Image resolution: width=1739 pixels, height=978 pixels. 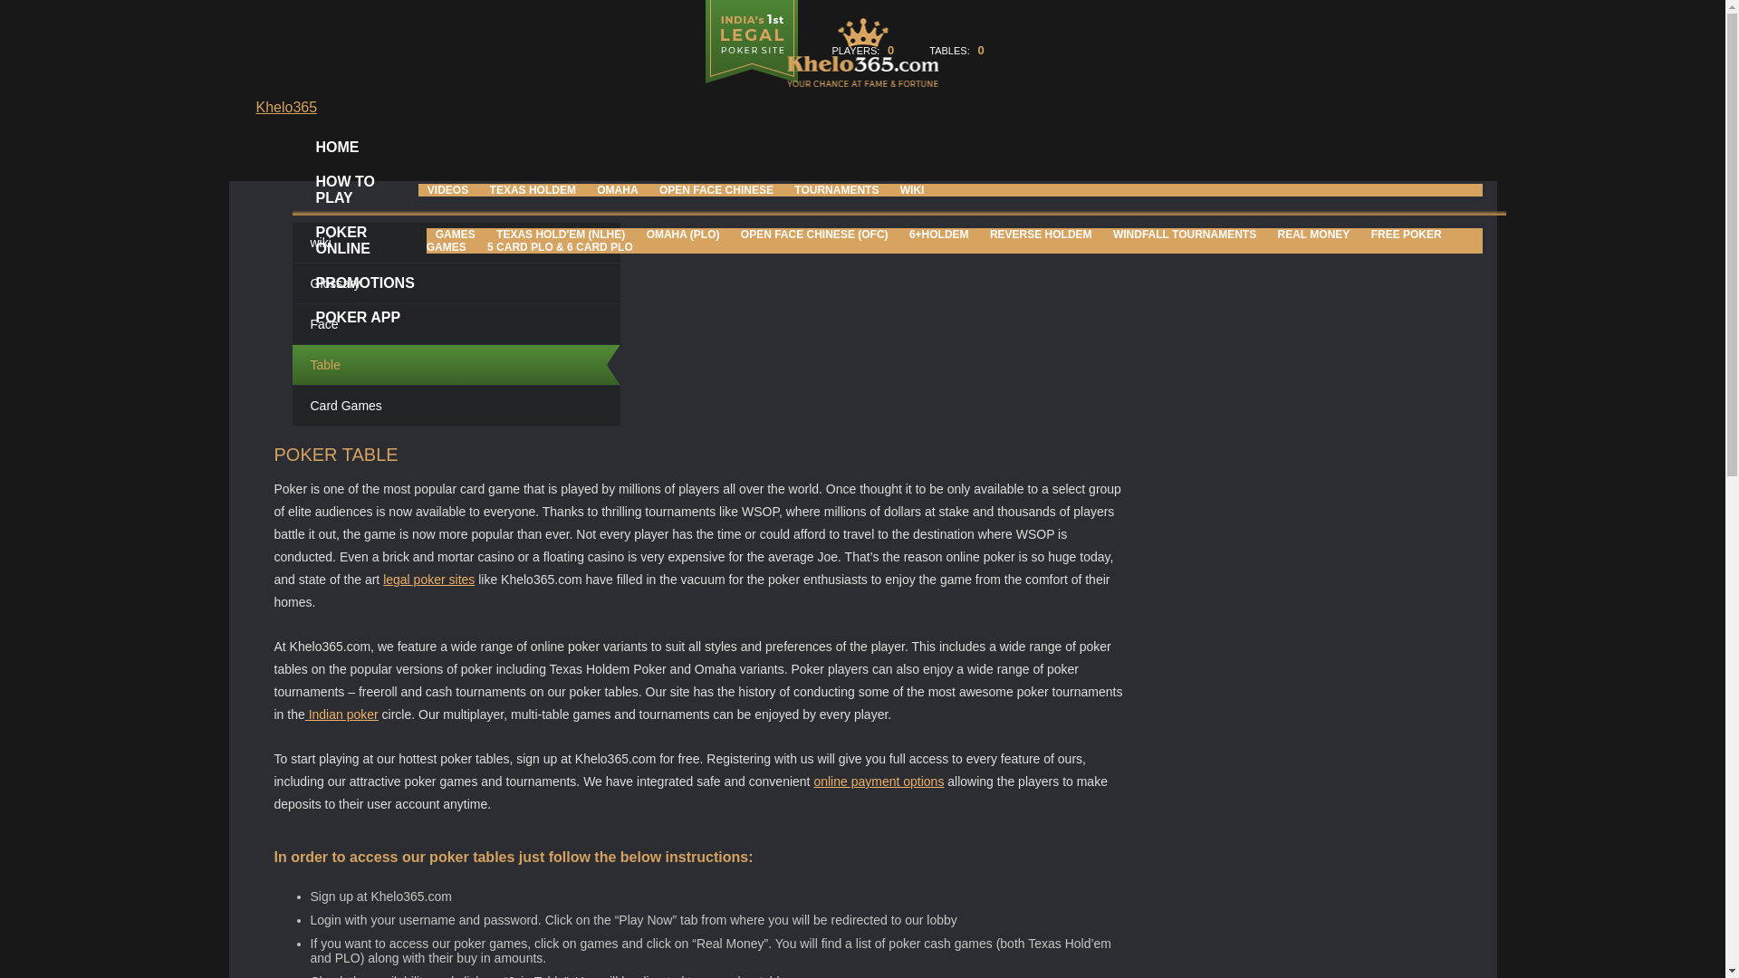 I want to click on OPEN FACE CHINESE, so click(x=716, y=190).